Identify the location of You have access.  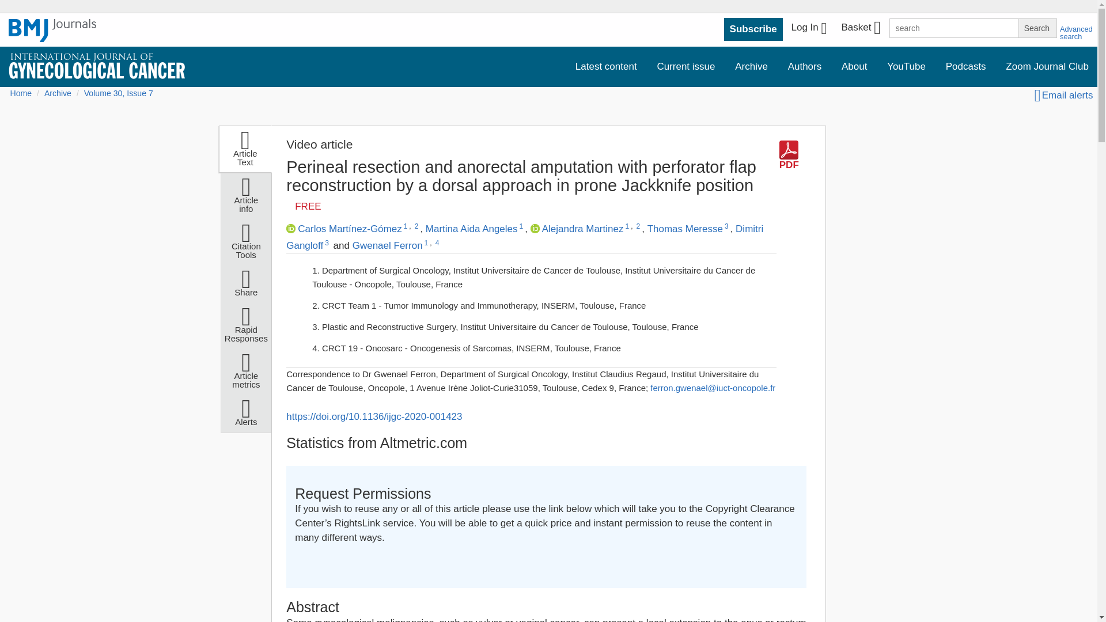
(308, 206).